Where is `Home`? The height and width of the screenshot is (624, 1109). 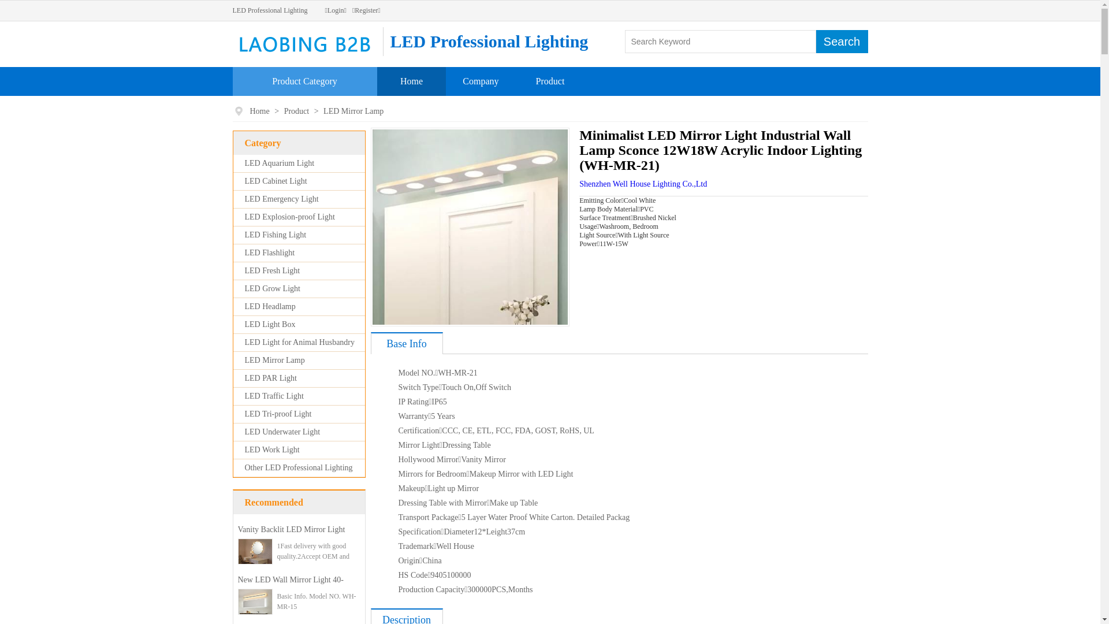 Home is located at coordinates (411, 81).